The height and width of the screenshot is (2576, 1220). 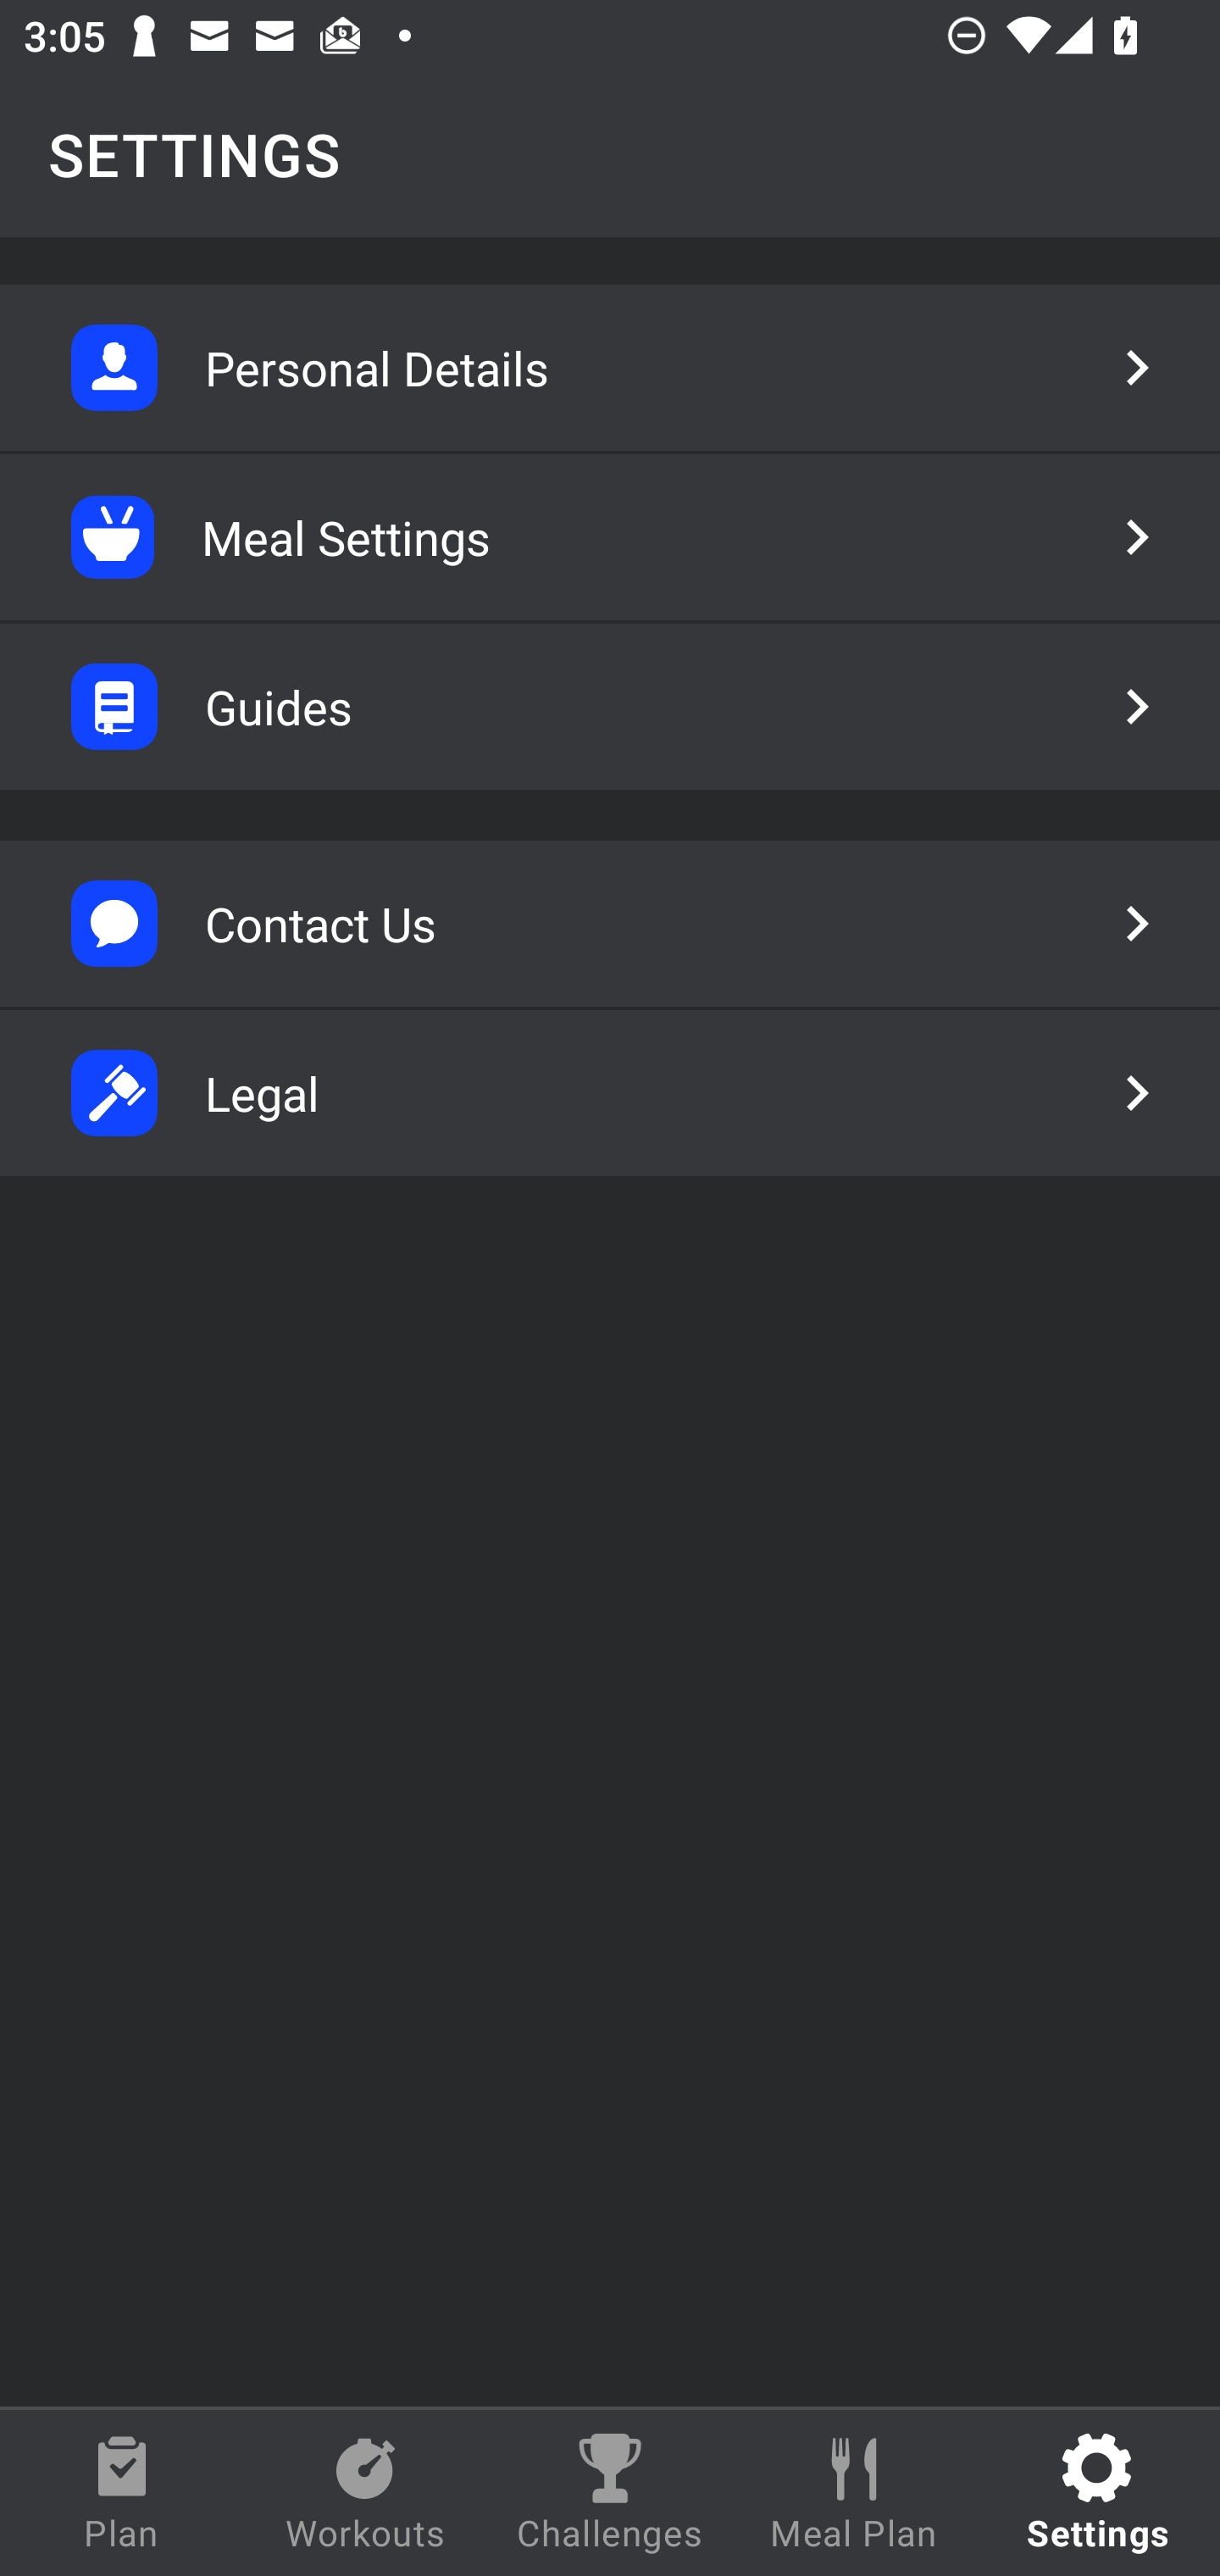 What do you see at coordinates (610, 924) in the screenshot?
I see `Contact Us` at bounding box center [610, 924].